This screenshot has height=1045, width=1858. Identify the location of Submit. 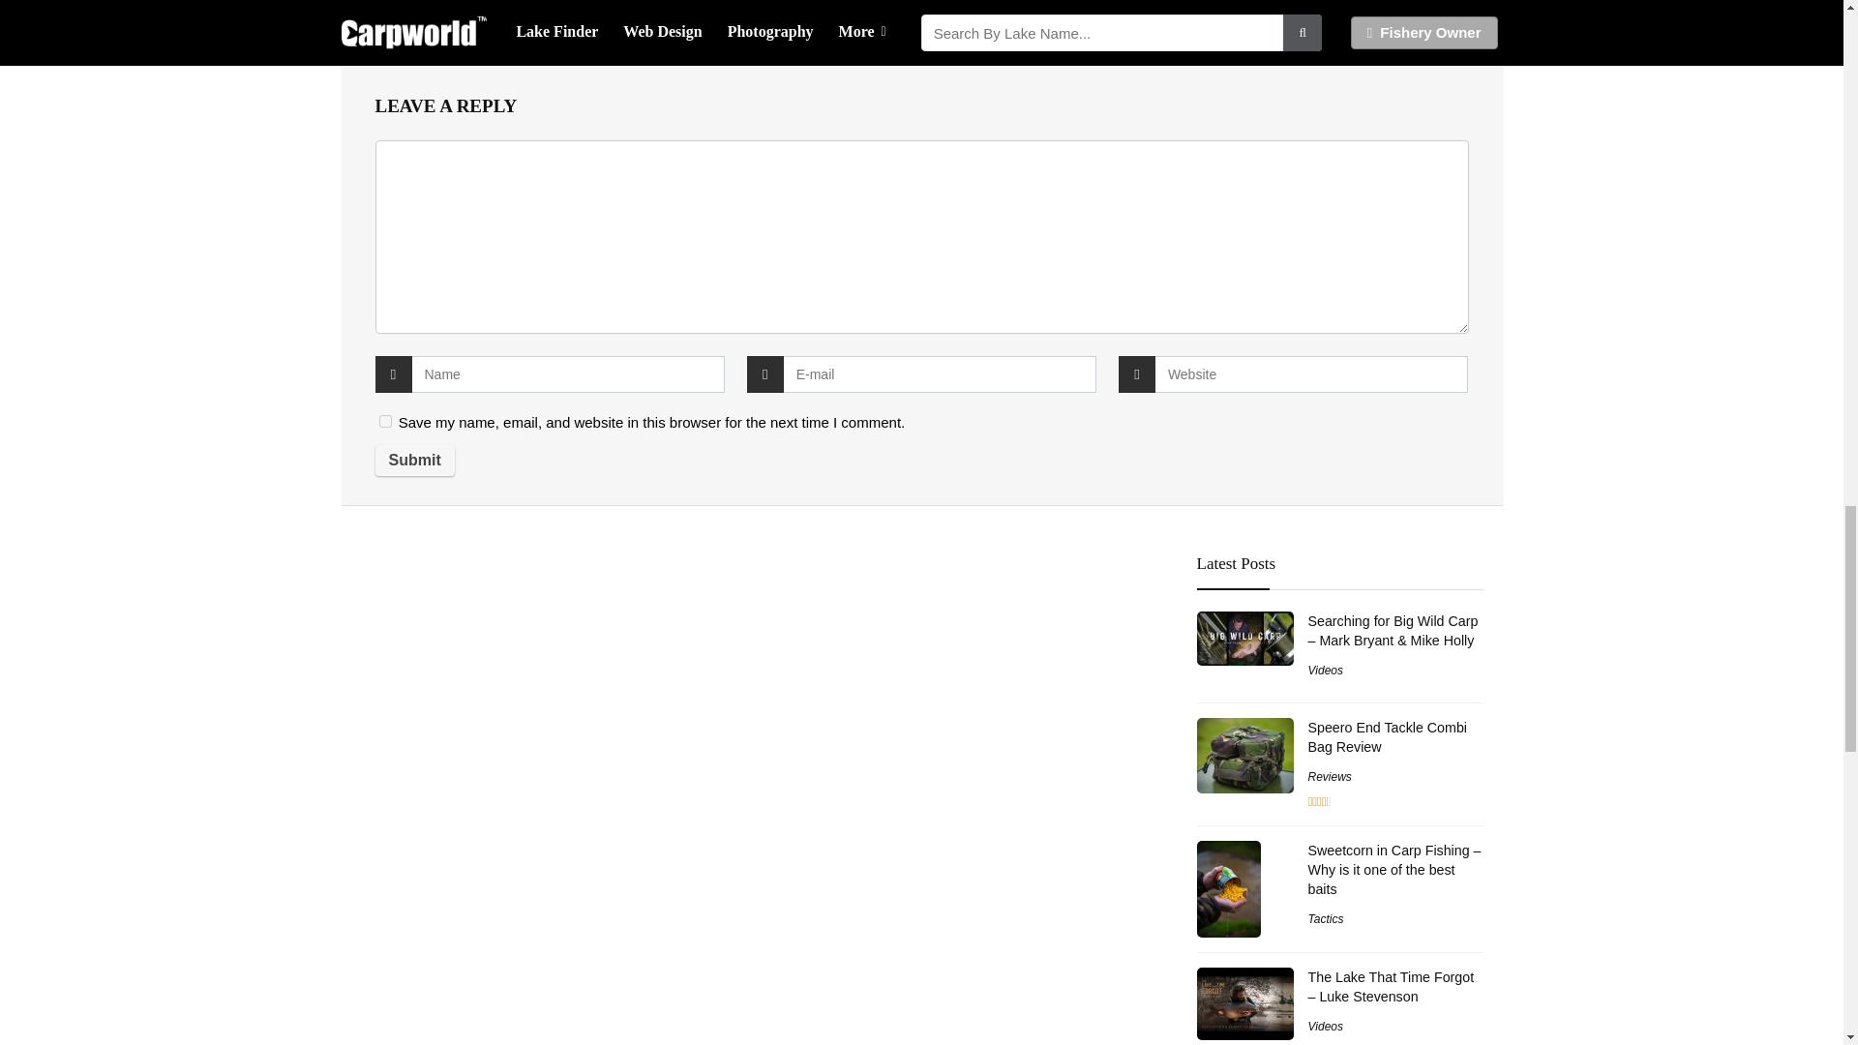
(414, 461).